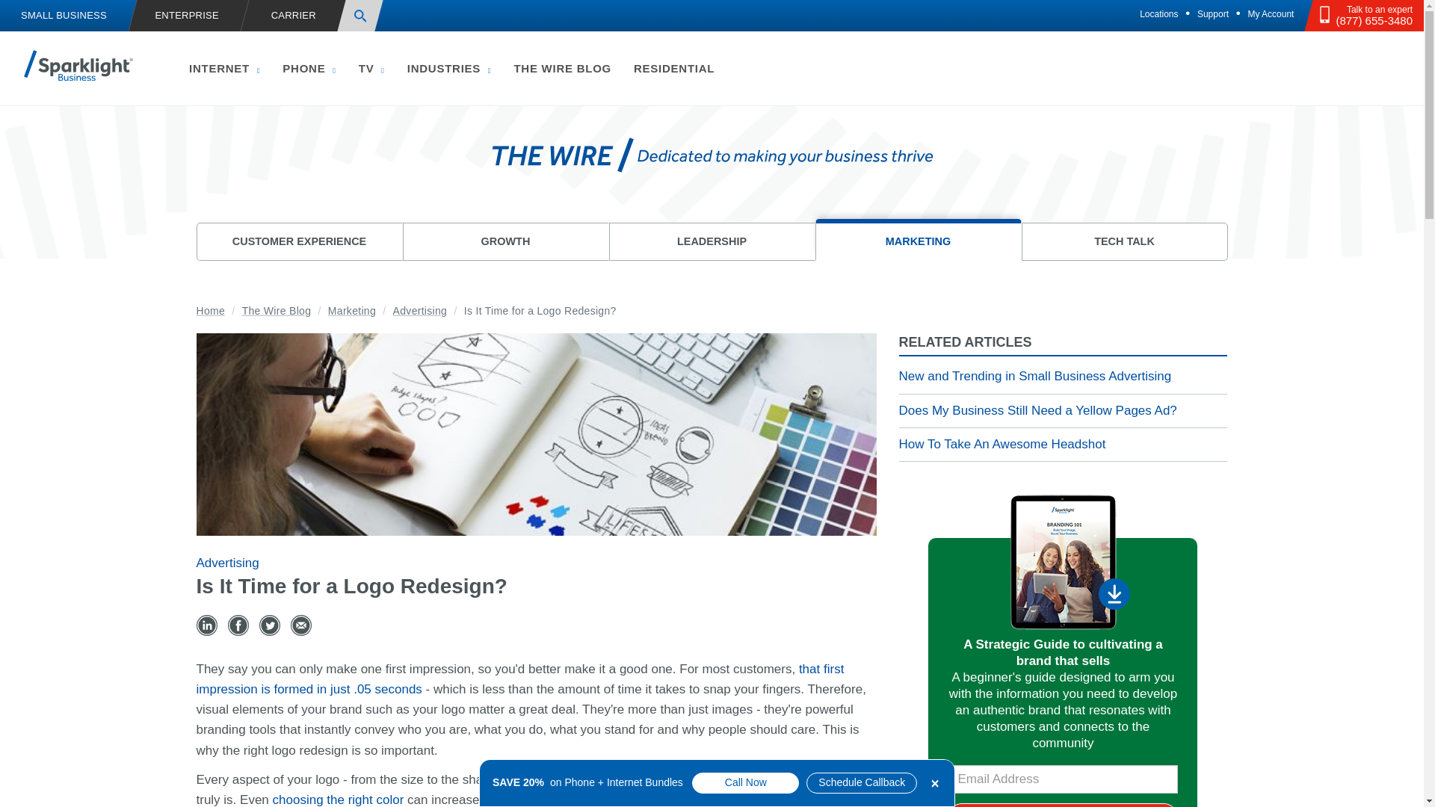  I want to click on INTERNET, so click(224, 67).